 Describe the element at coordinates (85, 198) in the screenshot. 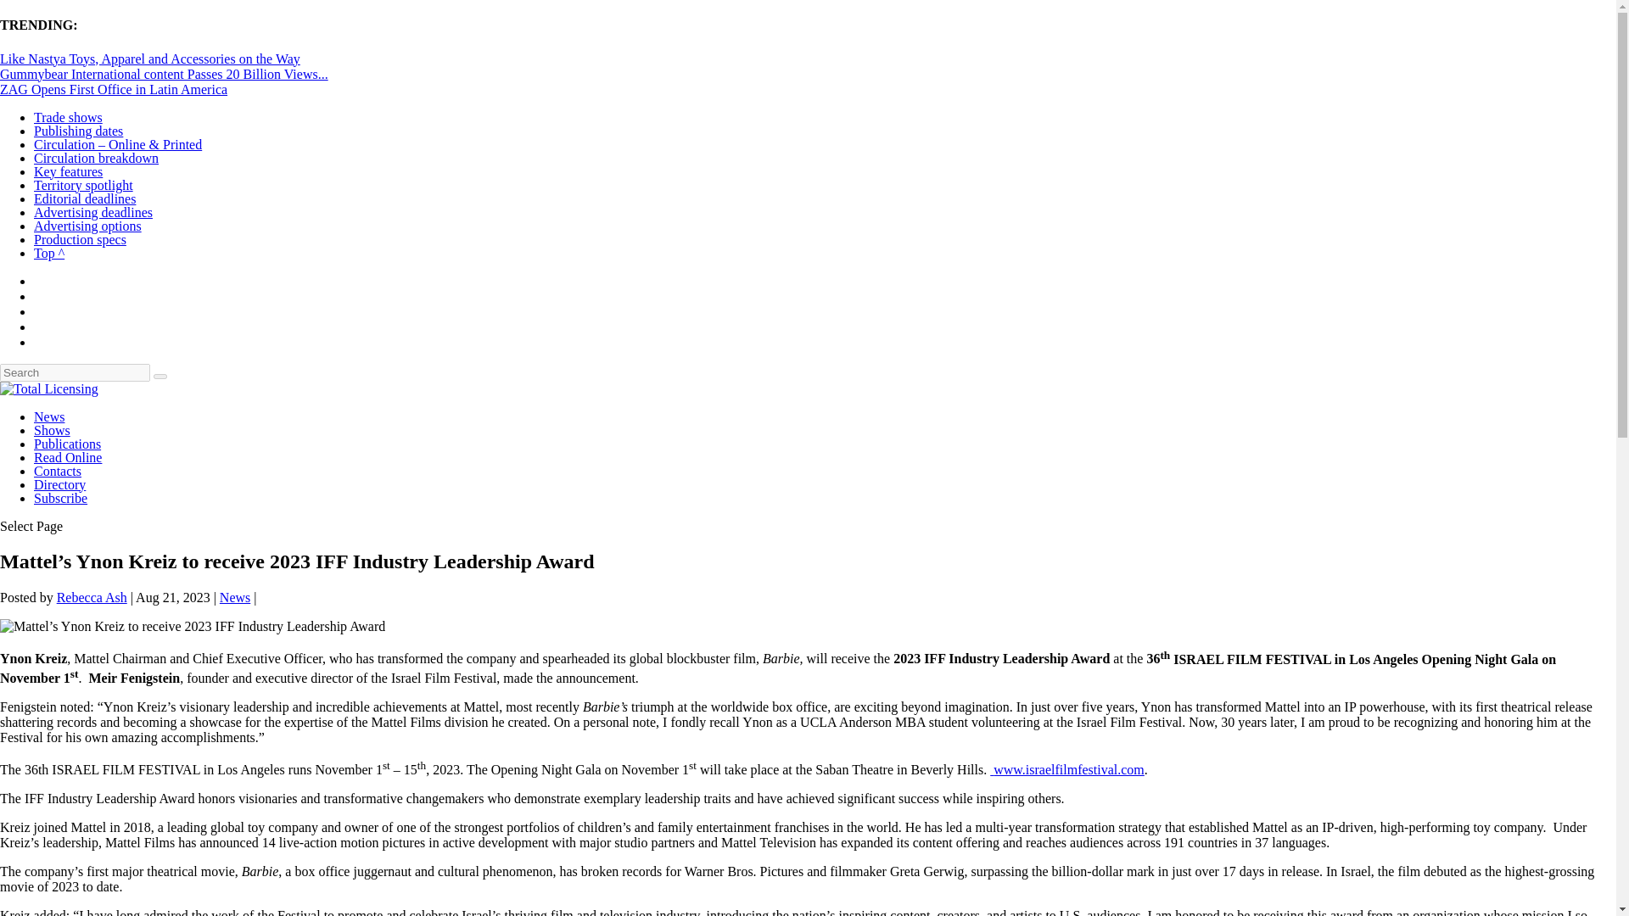

I see `Editorial deadlines` at that location.